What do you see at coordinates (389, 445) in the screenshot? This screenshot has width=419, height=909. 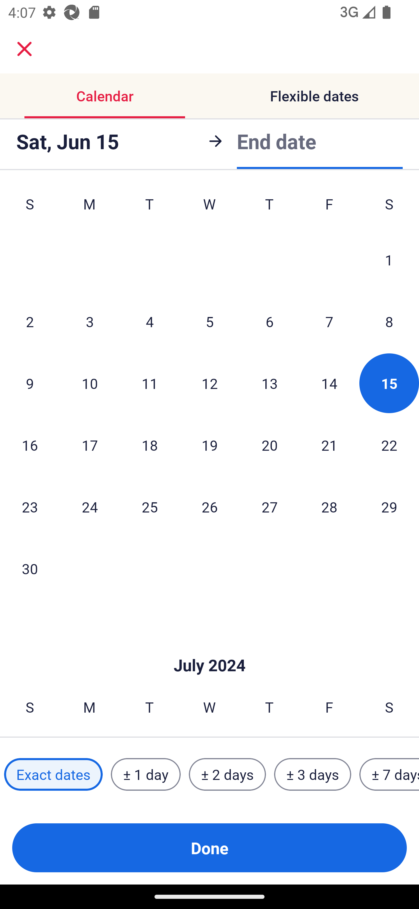 I see `22 Saturday, June 22, 2024` at bounding box center [389, 445].